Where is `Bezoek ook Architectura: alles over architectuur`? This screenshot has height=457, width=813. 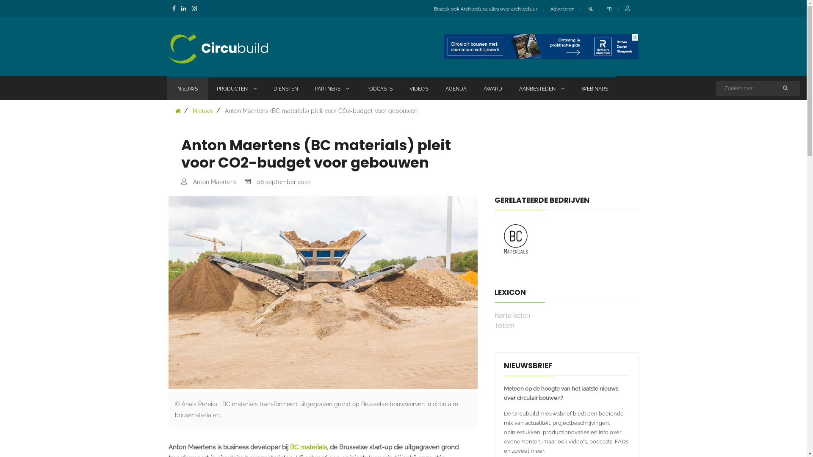 Bezoek ook Architectura: alles over architectuur is located at coordinates (485, 9).